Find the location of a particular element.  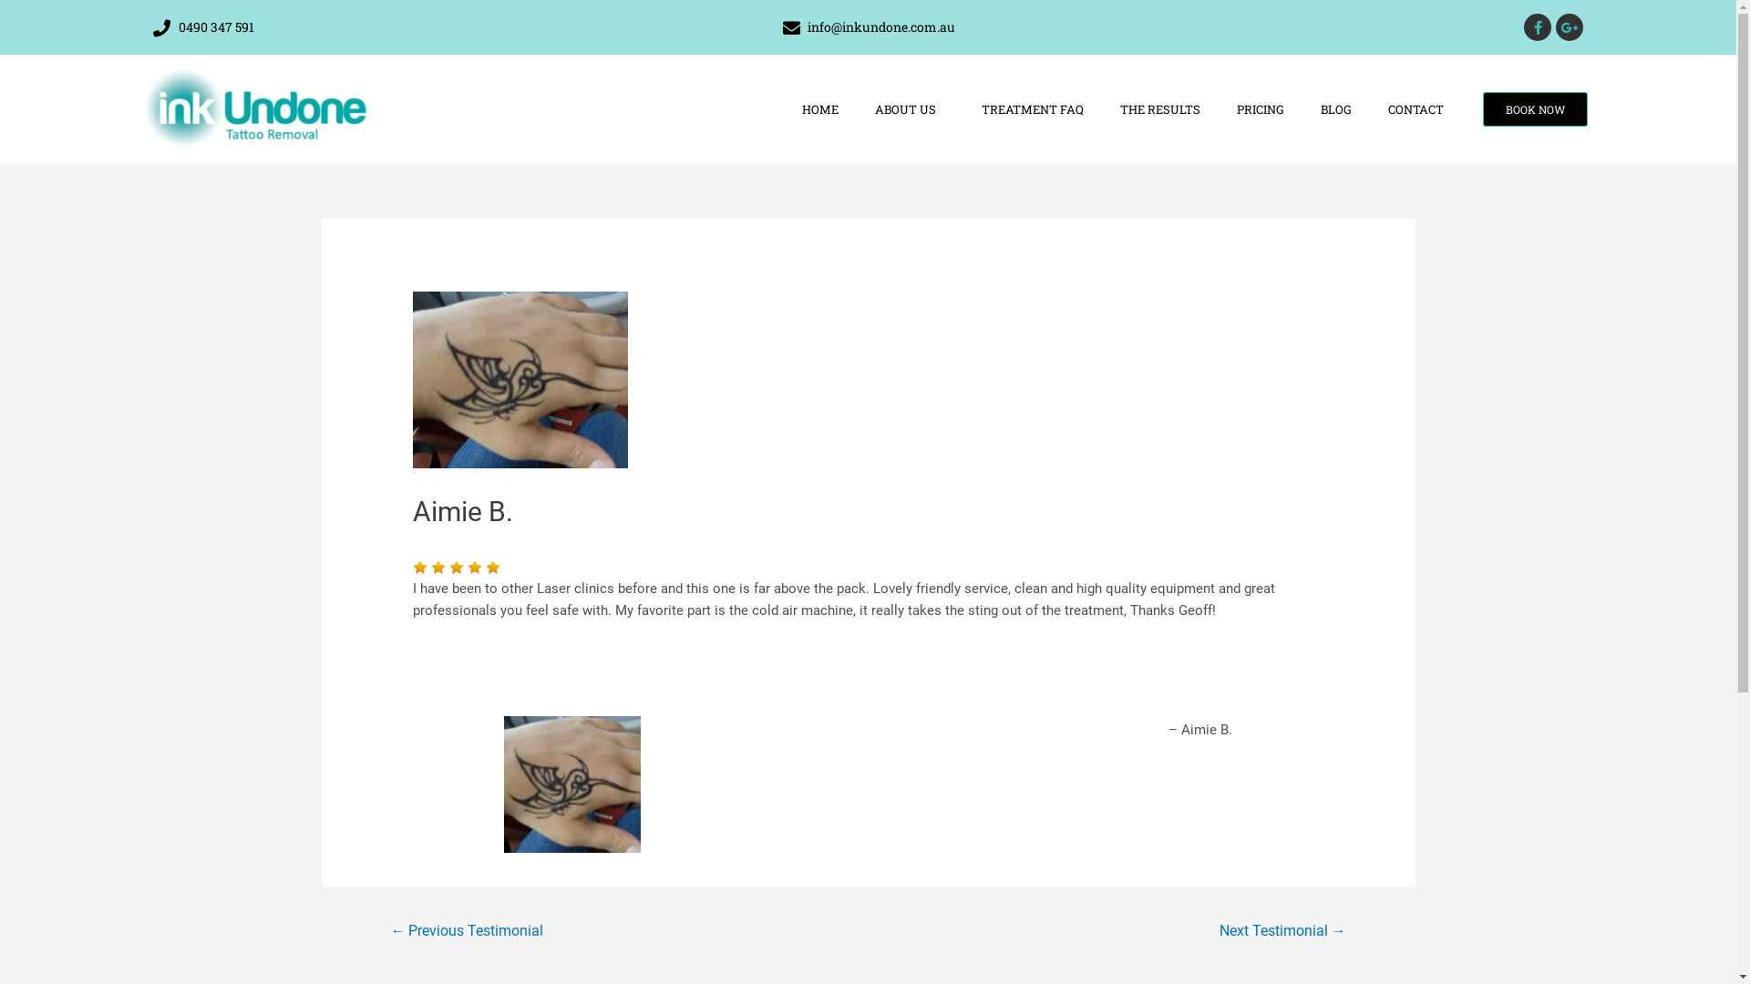

gorgeous is located at coordinates (438, 568).